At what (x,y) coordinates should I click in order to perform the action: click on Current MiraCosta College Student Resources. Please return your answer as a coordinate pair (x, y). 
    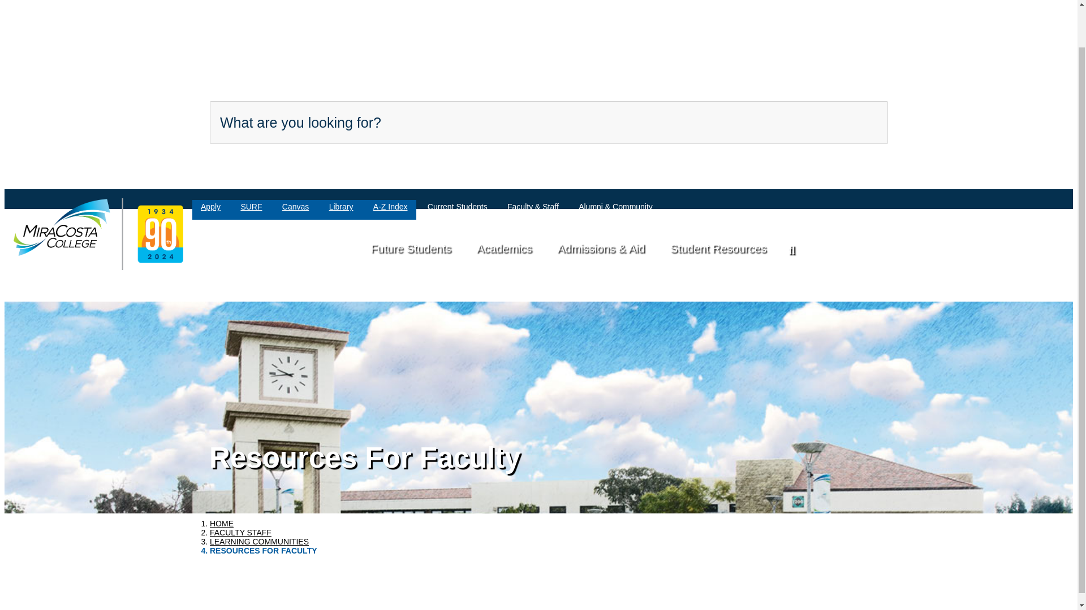
    Looking at the image, I should click on (718, 247).